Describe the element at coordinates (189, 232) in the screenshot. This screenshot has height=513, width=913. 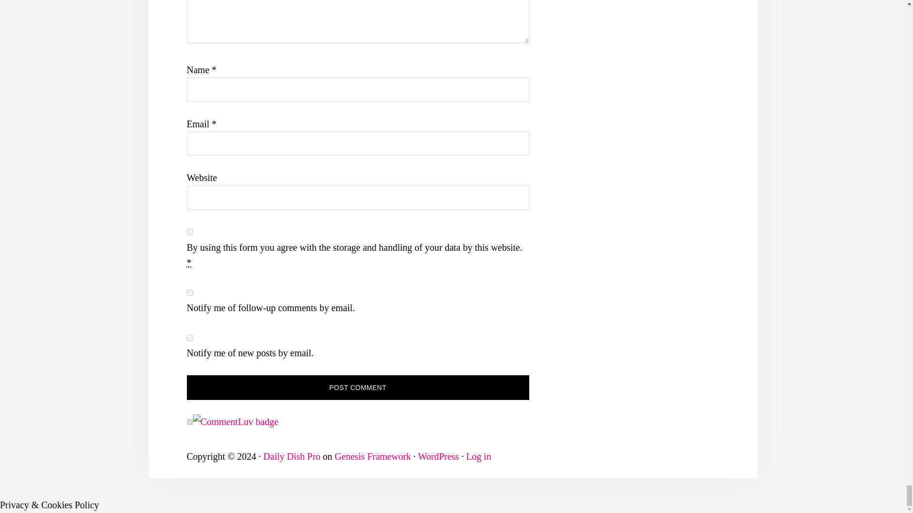
I see `1` at that location.